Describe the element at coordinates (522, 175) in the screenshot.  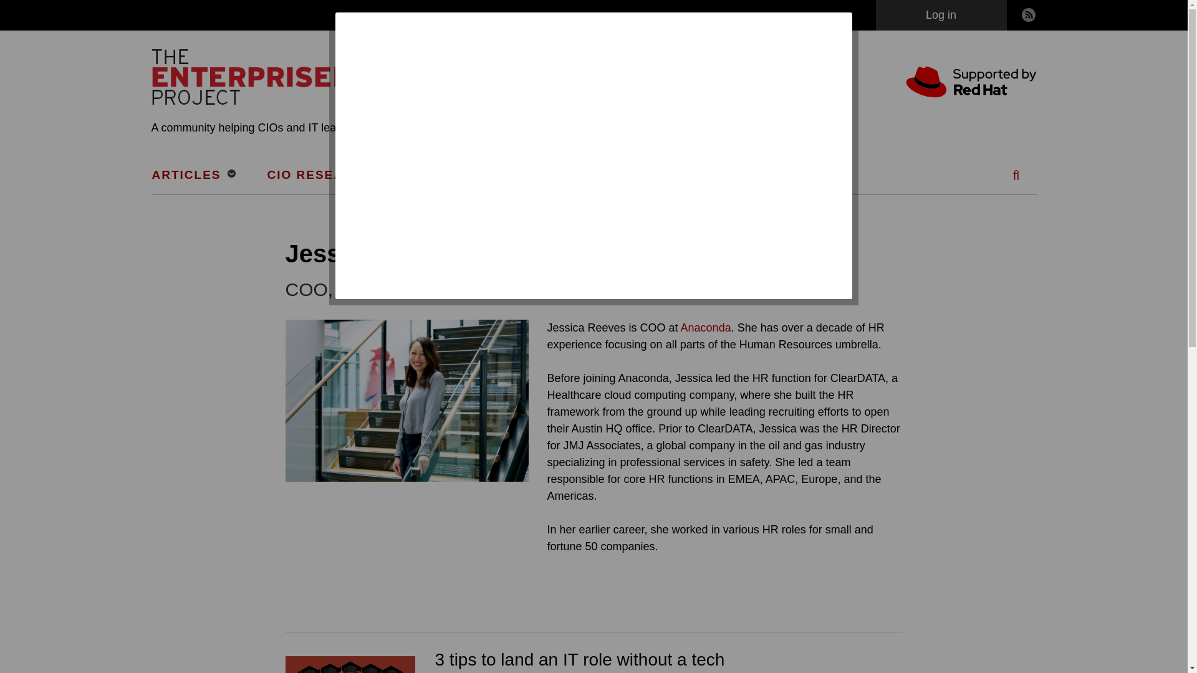
I see `WHAT IS AN ENTERPRISER?` at that location.